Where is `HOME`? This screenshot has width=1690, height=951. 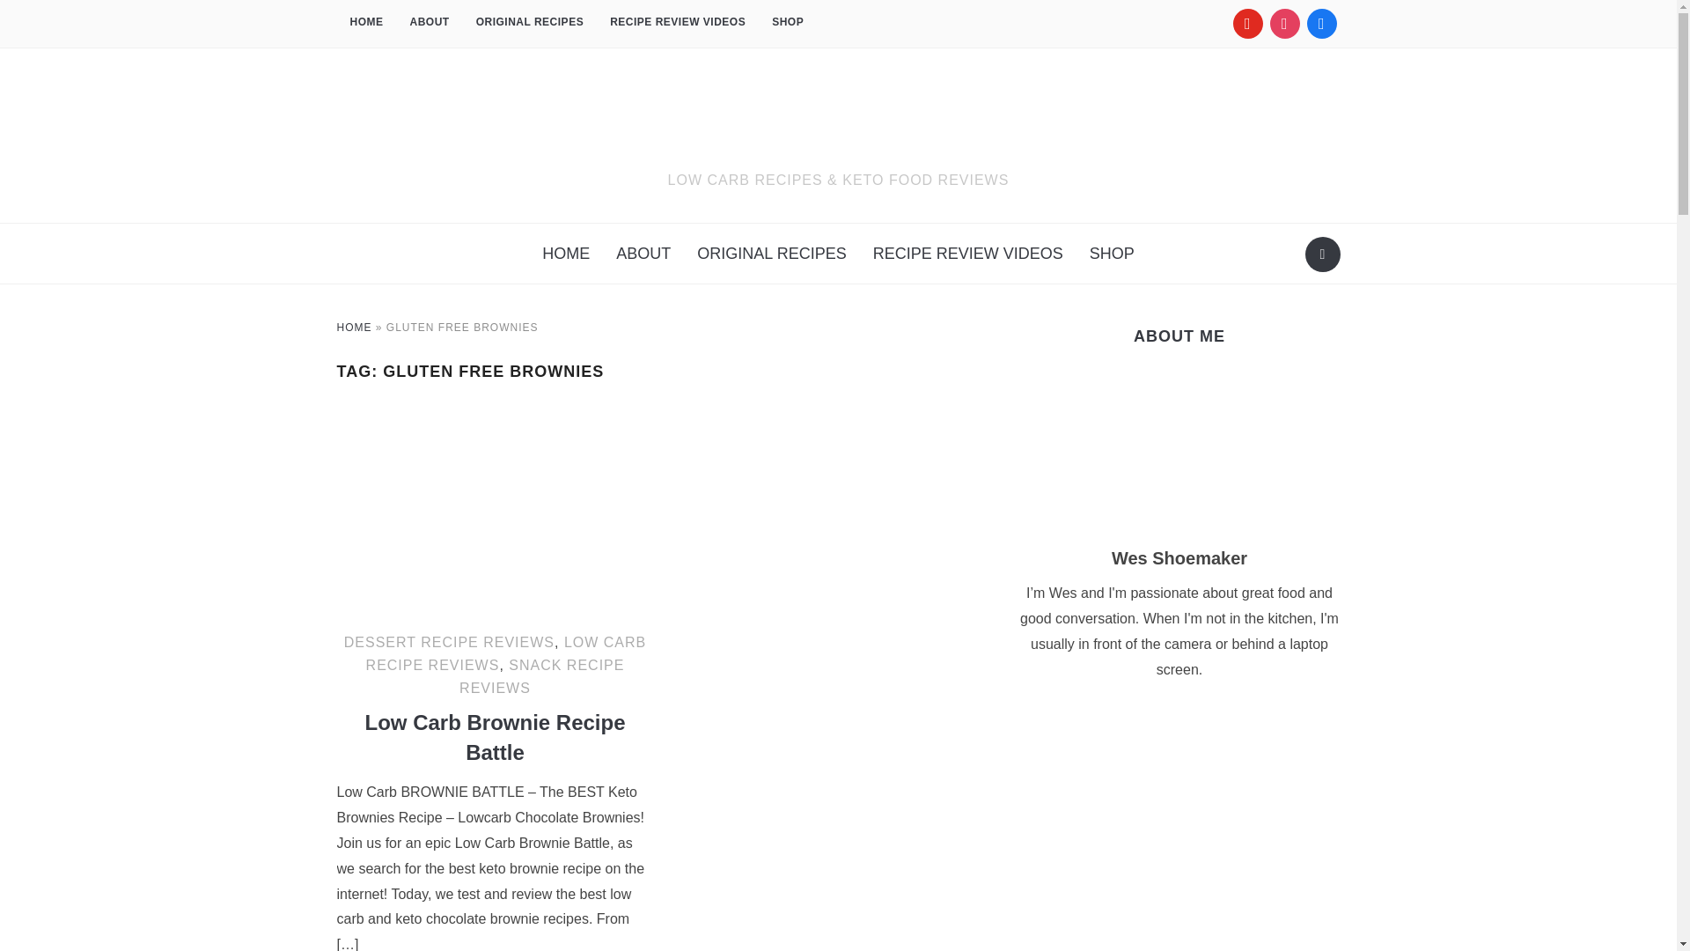
HOME is located at coordinates (366, 23).